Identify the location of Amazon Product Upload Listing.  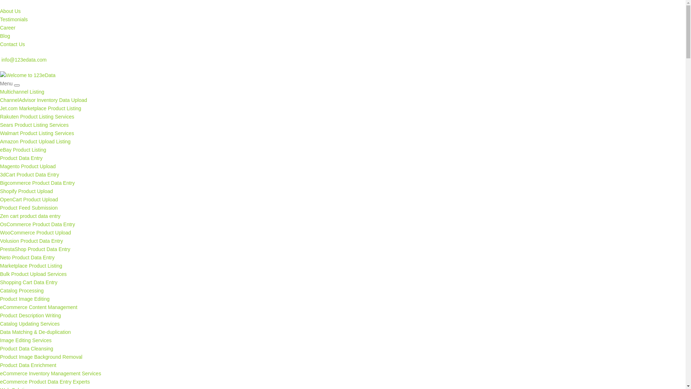
(35, 141).